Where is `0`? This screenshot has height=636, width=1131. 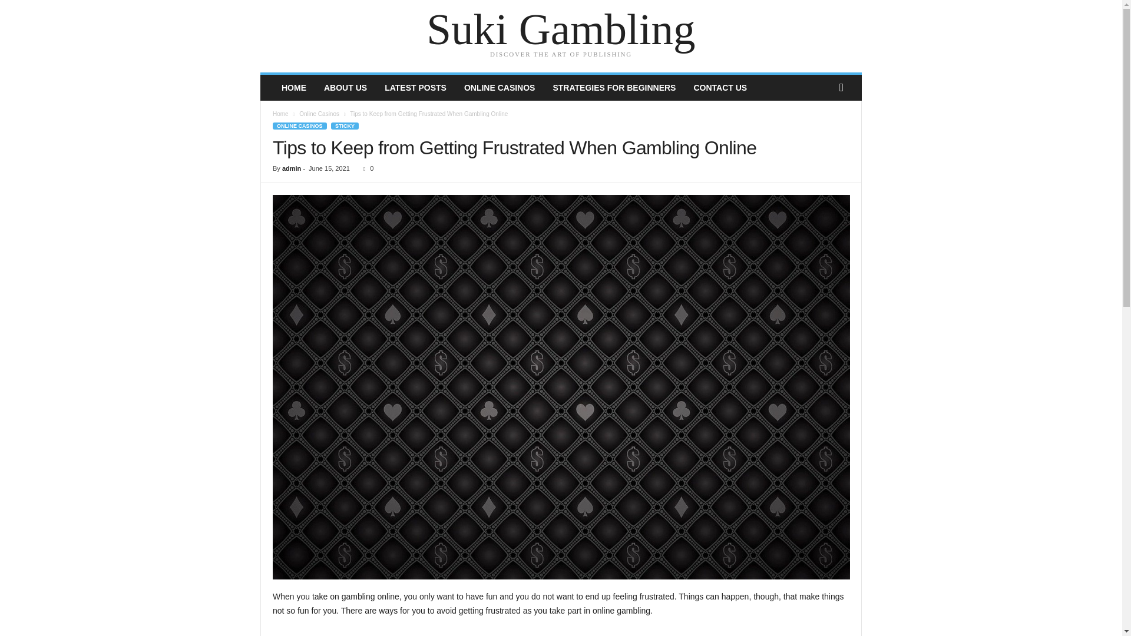 0 is located at coordinates (365, 168).